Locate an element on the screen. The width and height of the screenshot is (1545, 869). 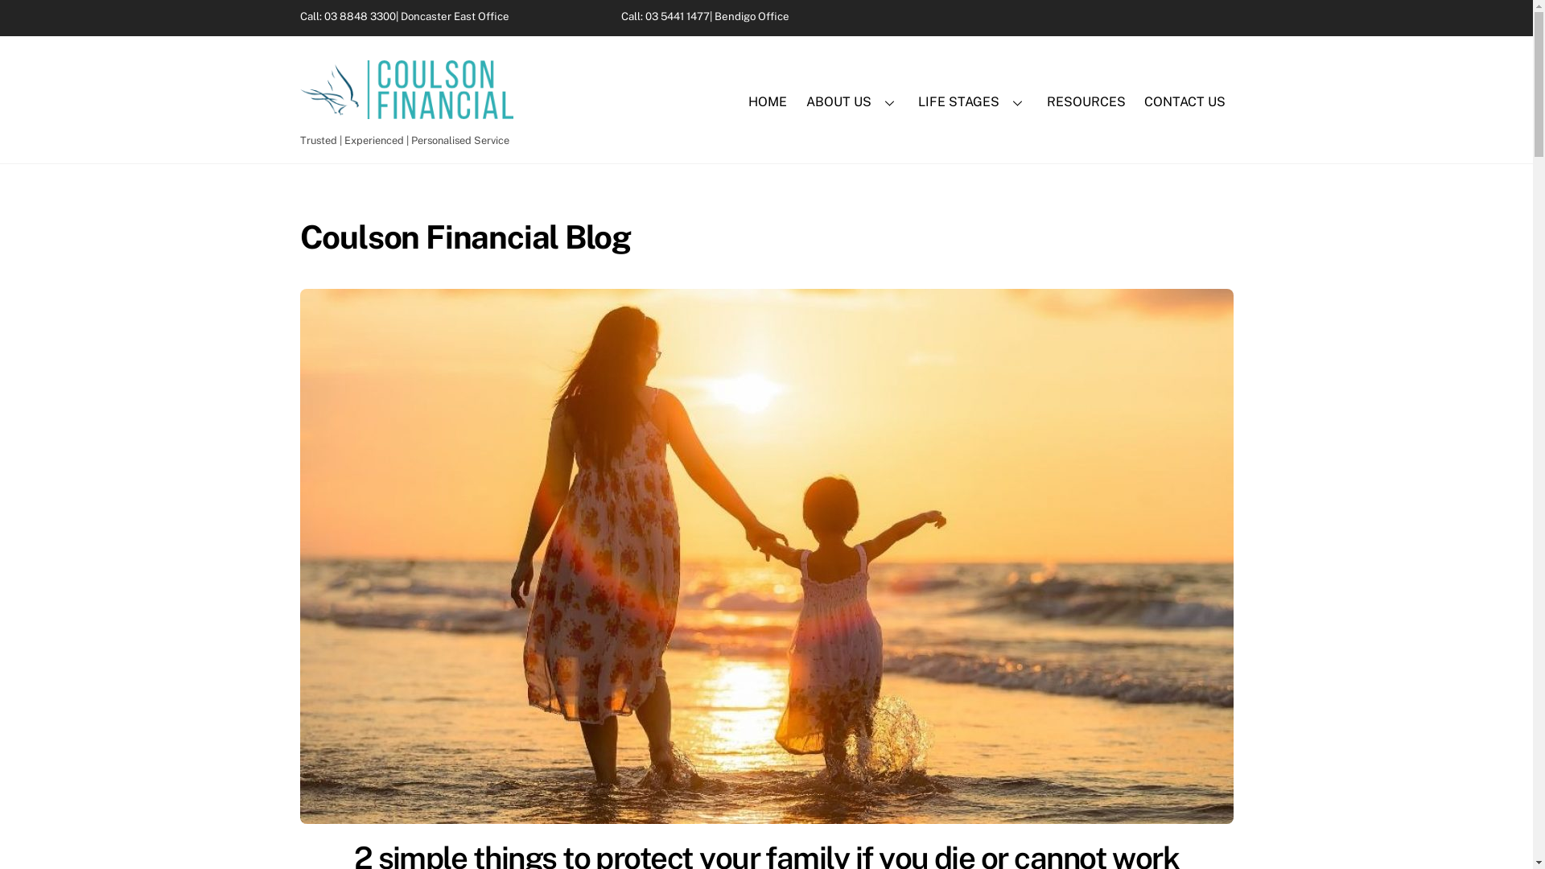
coulson-financial-life-insurance-1000x615 is located at coordinates (766, 557).